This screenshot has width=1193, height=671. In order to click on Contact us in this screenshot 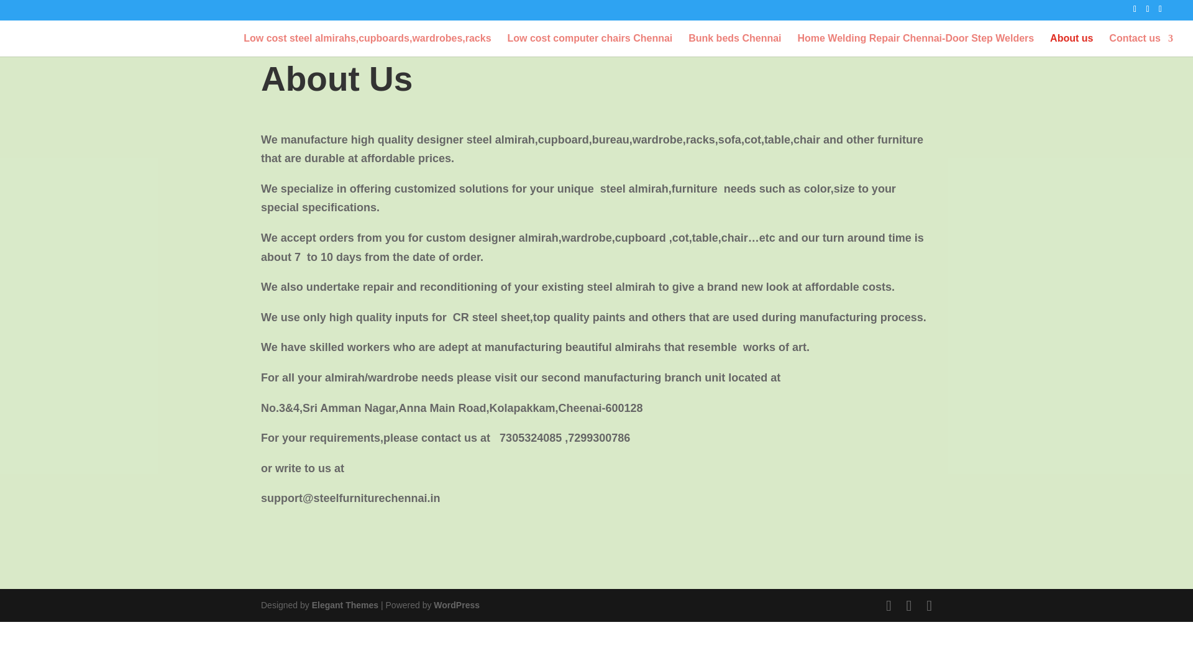, I will do `click(1141, 45)`.